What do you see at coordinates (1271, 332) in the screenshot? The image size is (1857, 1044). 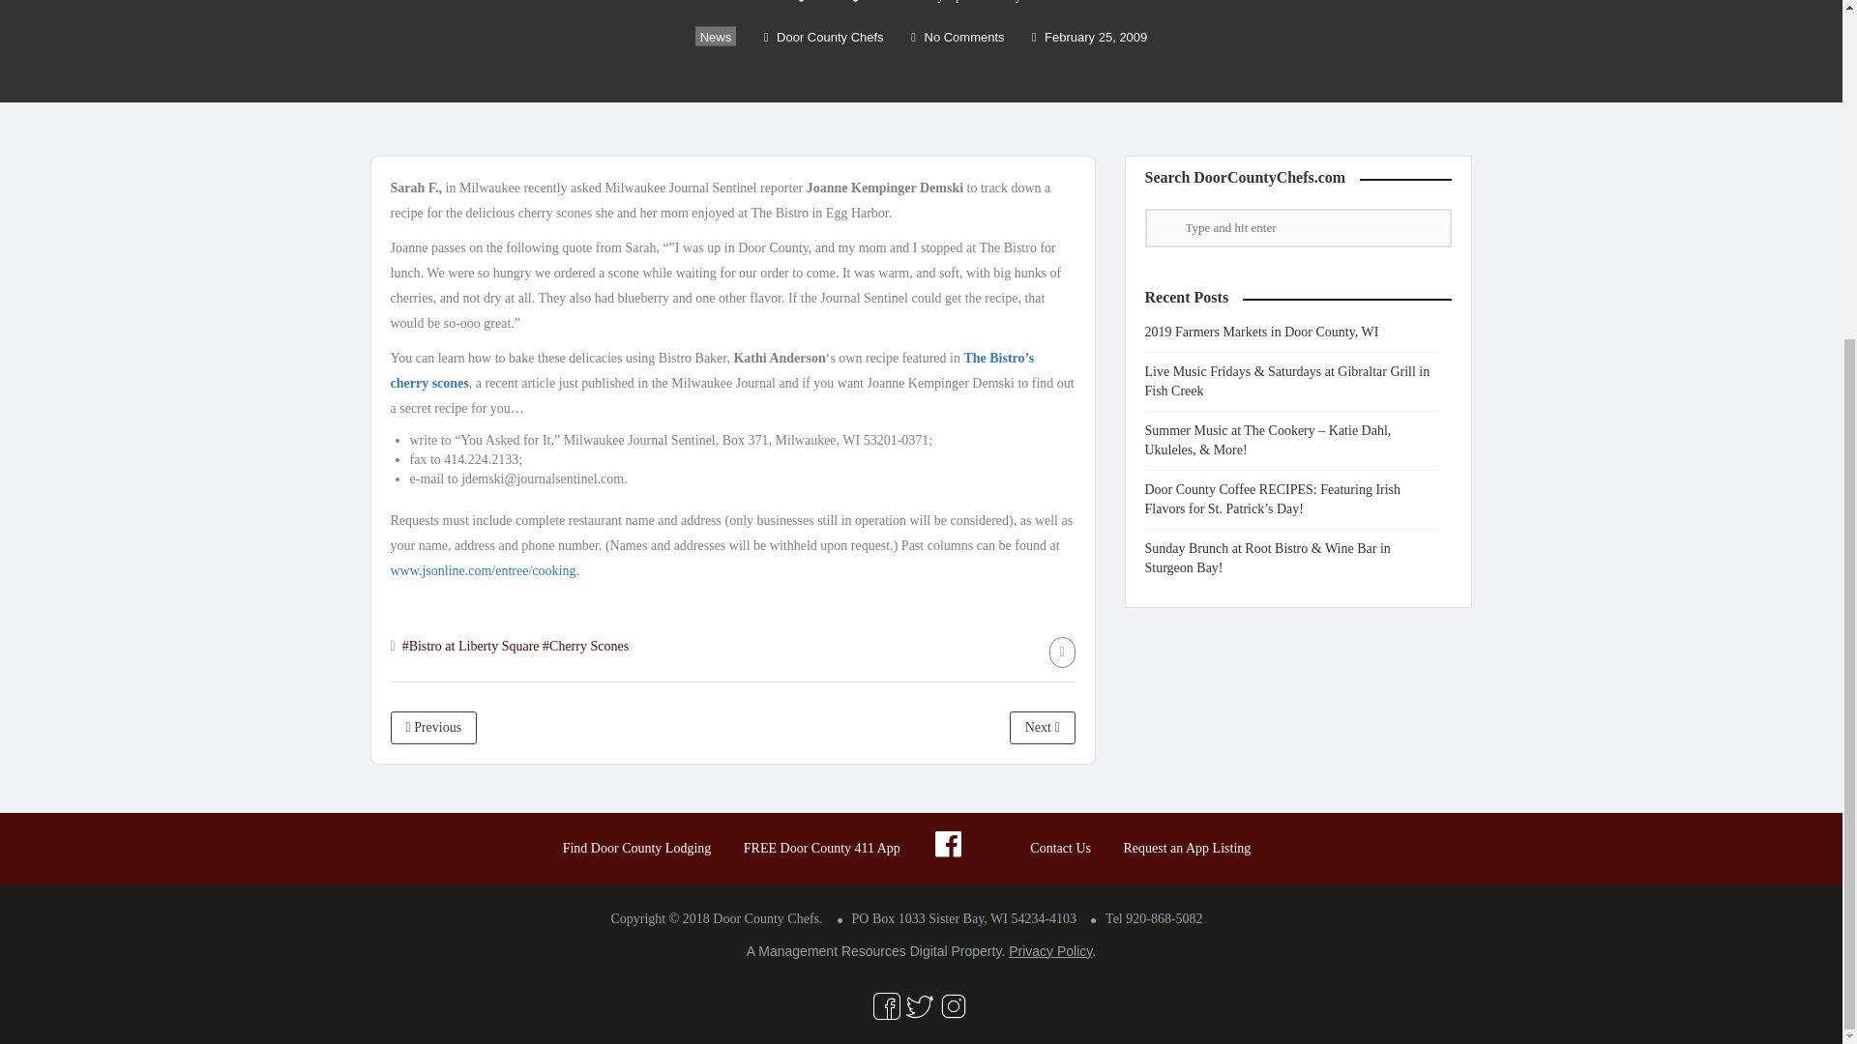 I see `2019 Farmers Markets in Door County, WI` at bounding box center [1271, 332].